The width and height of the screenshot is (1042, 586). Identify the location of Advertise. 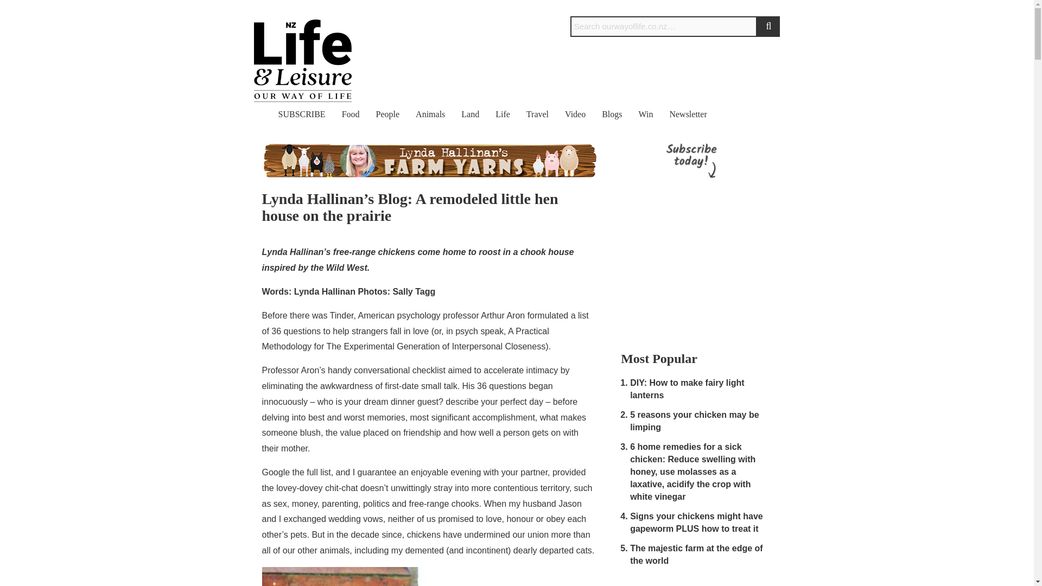
(674, 8).